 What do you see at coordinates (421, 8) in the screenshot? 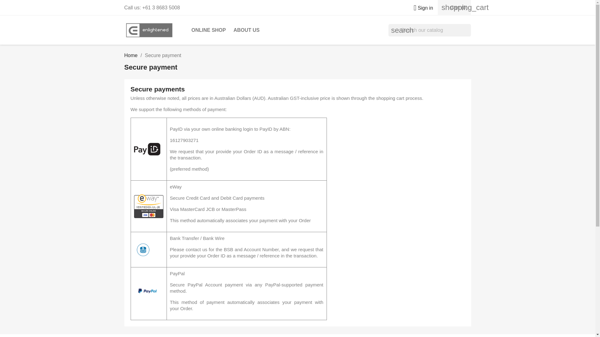
I see `Log in to your customer account` at bounding box center [421, 8].